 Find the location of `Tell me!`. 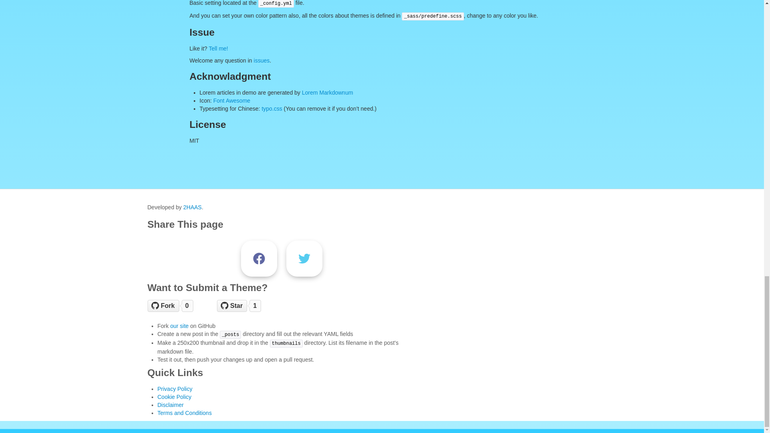

Tell me! is located at coordinates (218, 48).